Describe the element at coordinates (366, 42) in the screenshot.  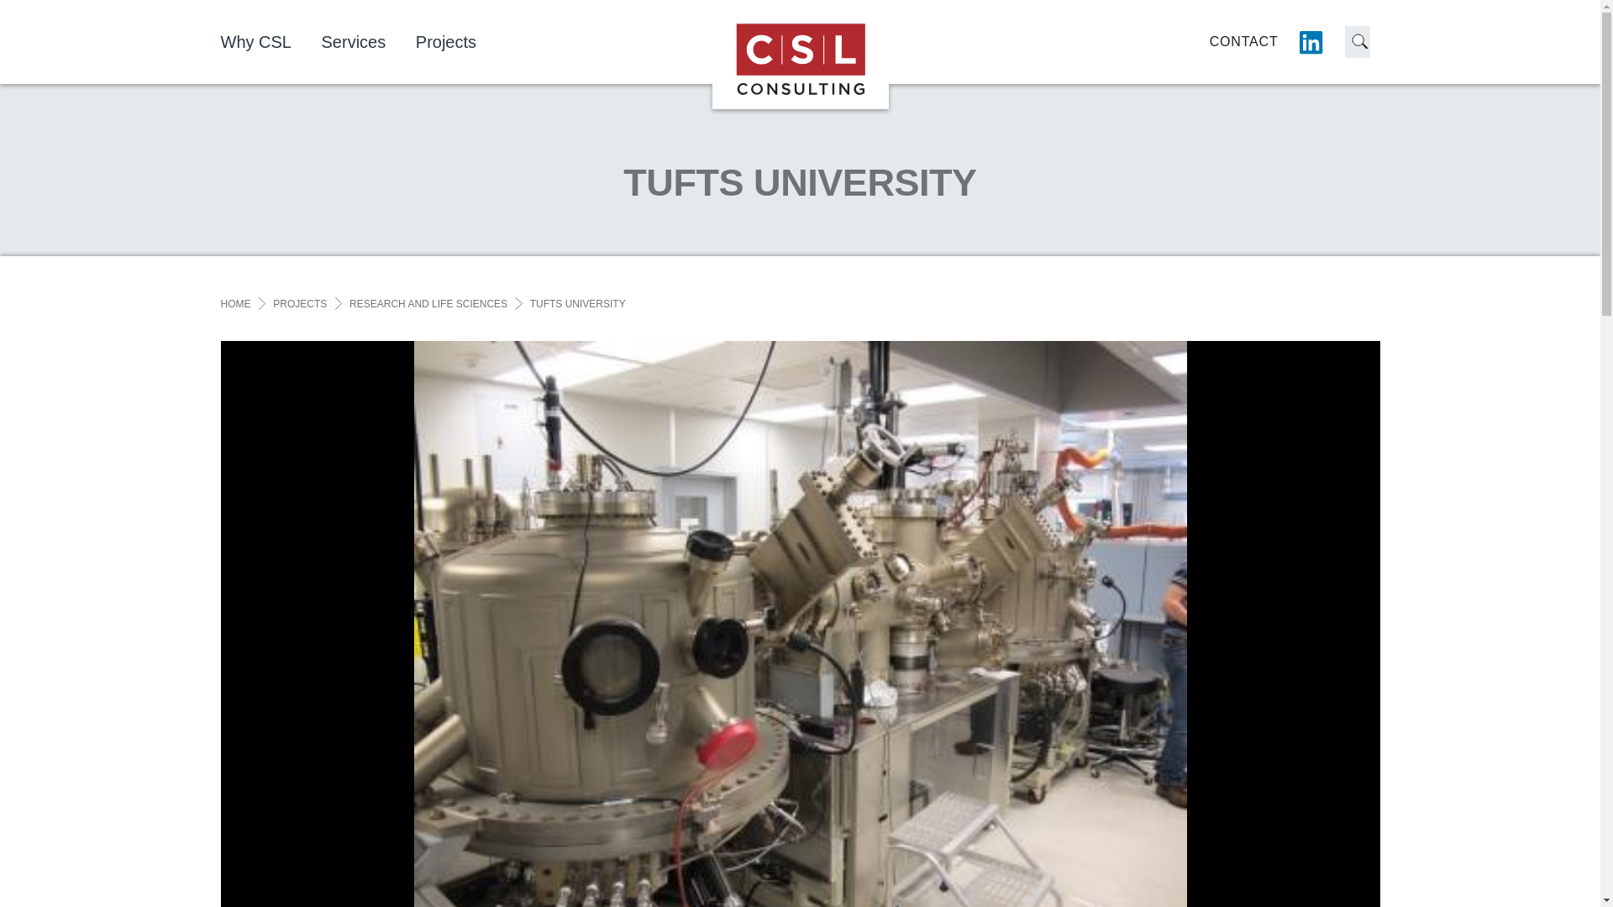
I see `Services` at that location.